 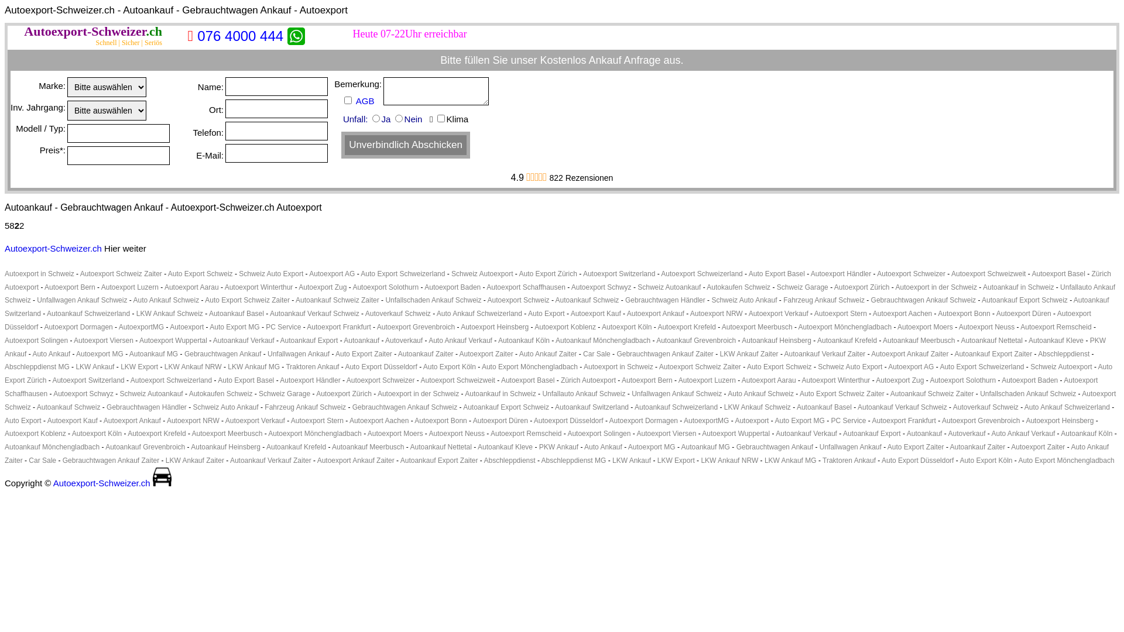 What do you see at coordinates (193, 367) in the screenshot?
I see `LKW Ankauf NRW` at bounding box center [193, 367].